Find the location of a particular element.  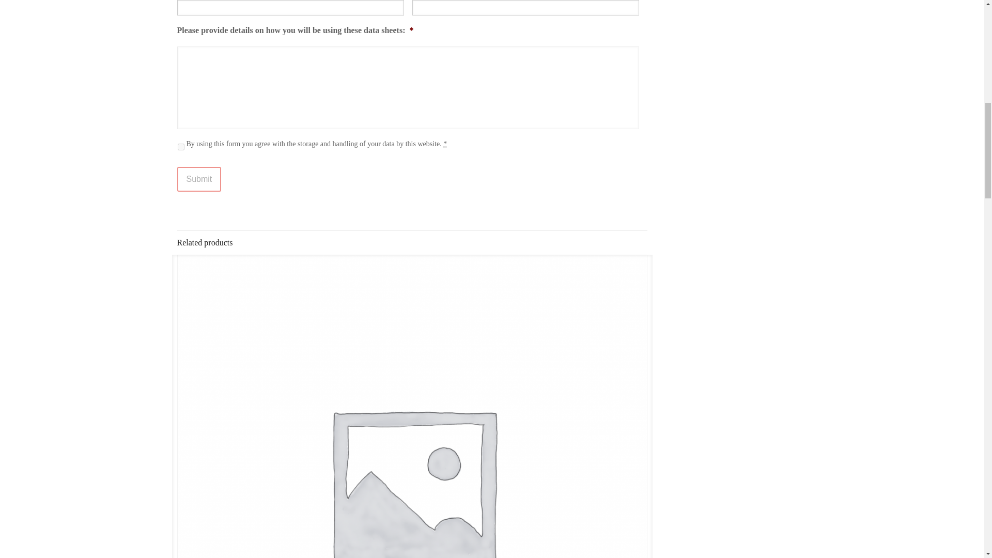

You need to accept this checkbox. is located at coordinates (445, 144).